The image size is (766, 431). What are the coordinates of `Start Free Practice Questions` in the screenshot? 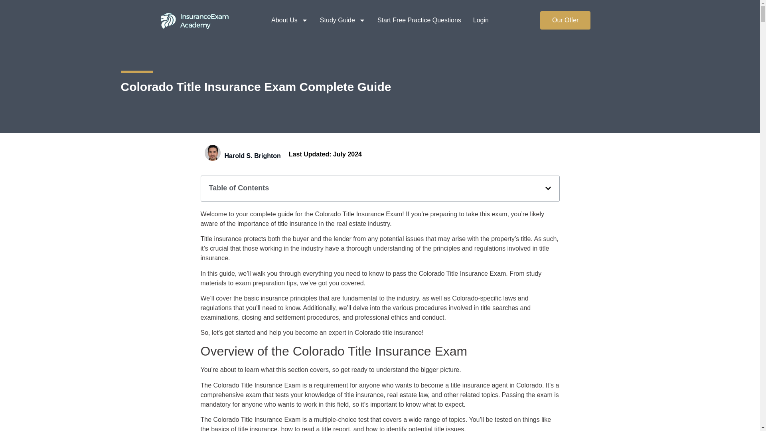 It's located at (419, 17).